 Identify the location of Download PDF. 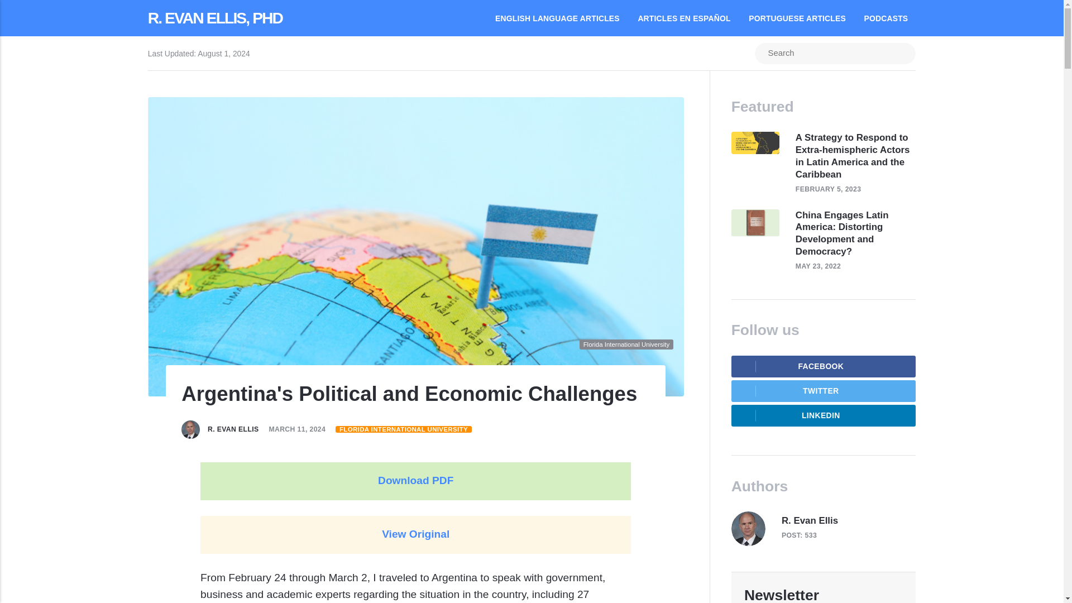
(415, 480).